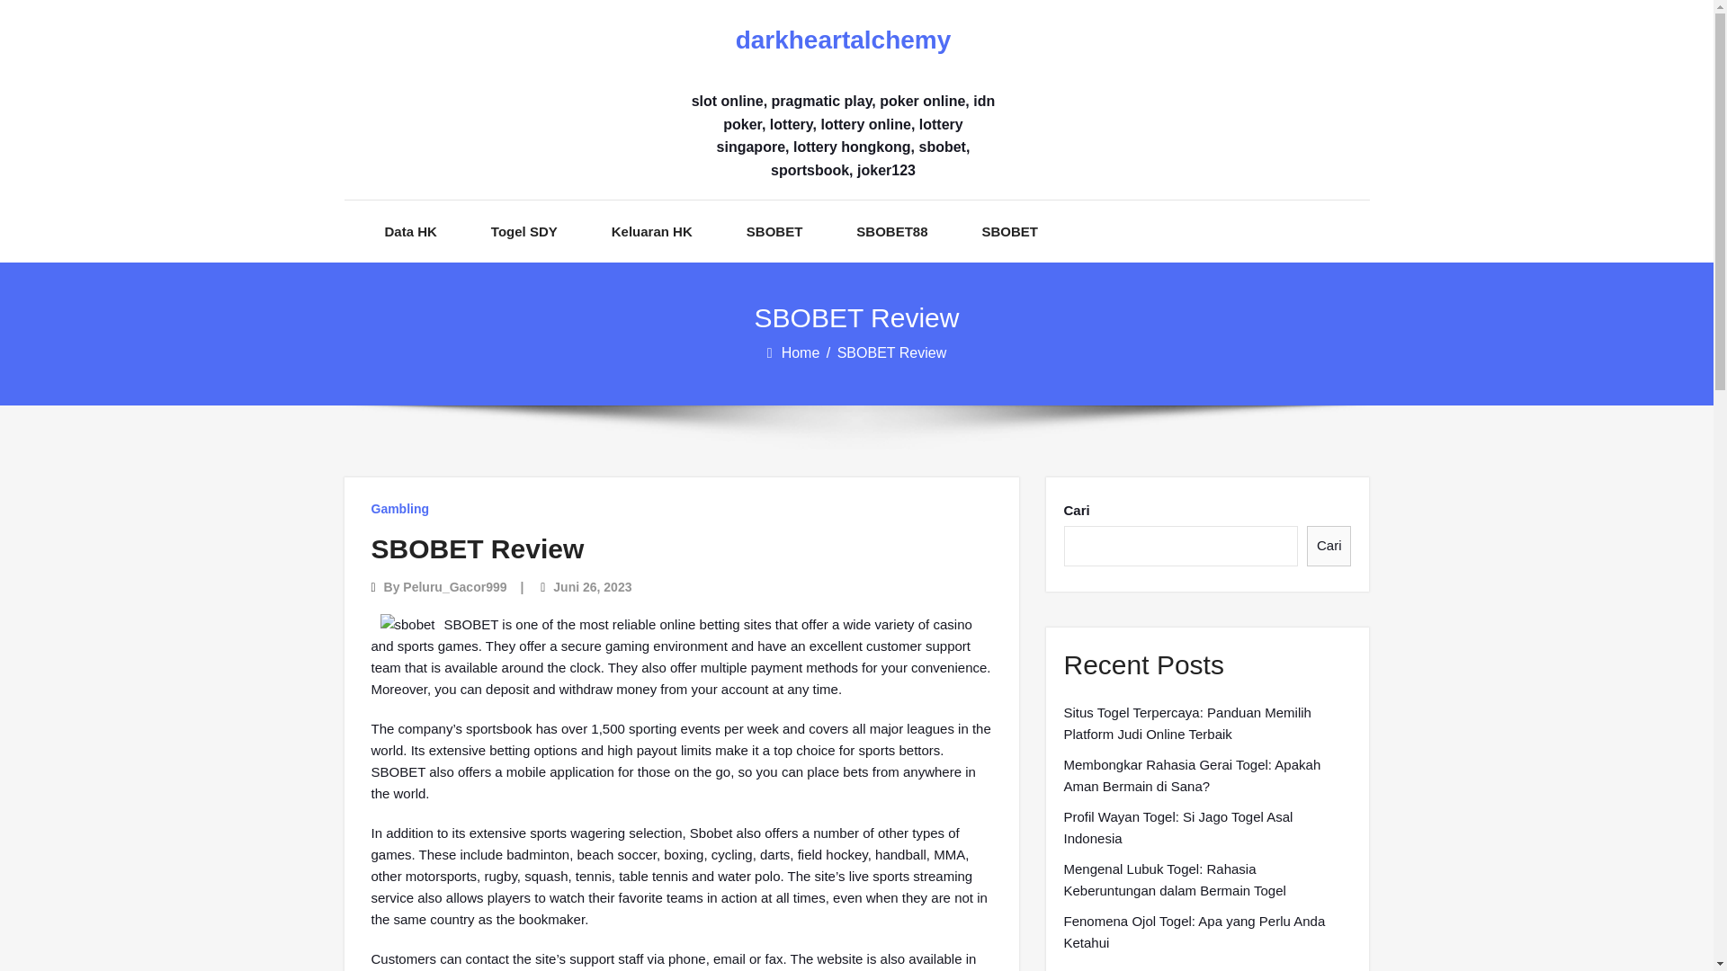  Describe the element at coordinates (1329, 546) in the screenshot. I see `Cari` at that location.